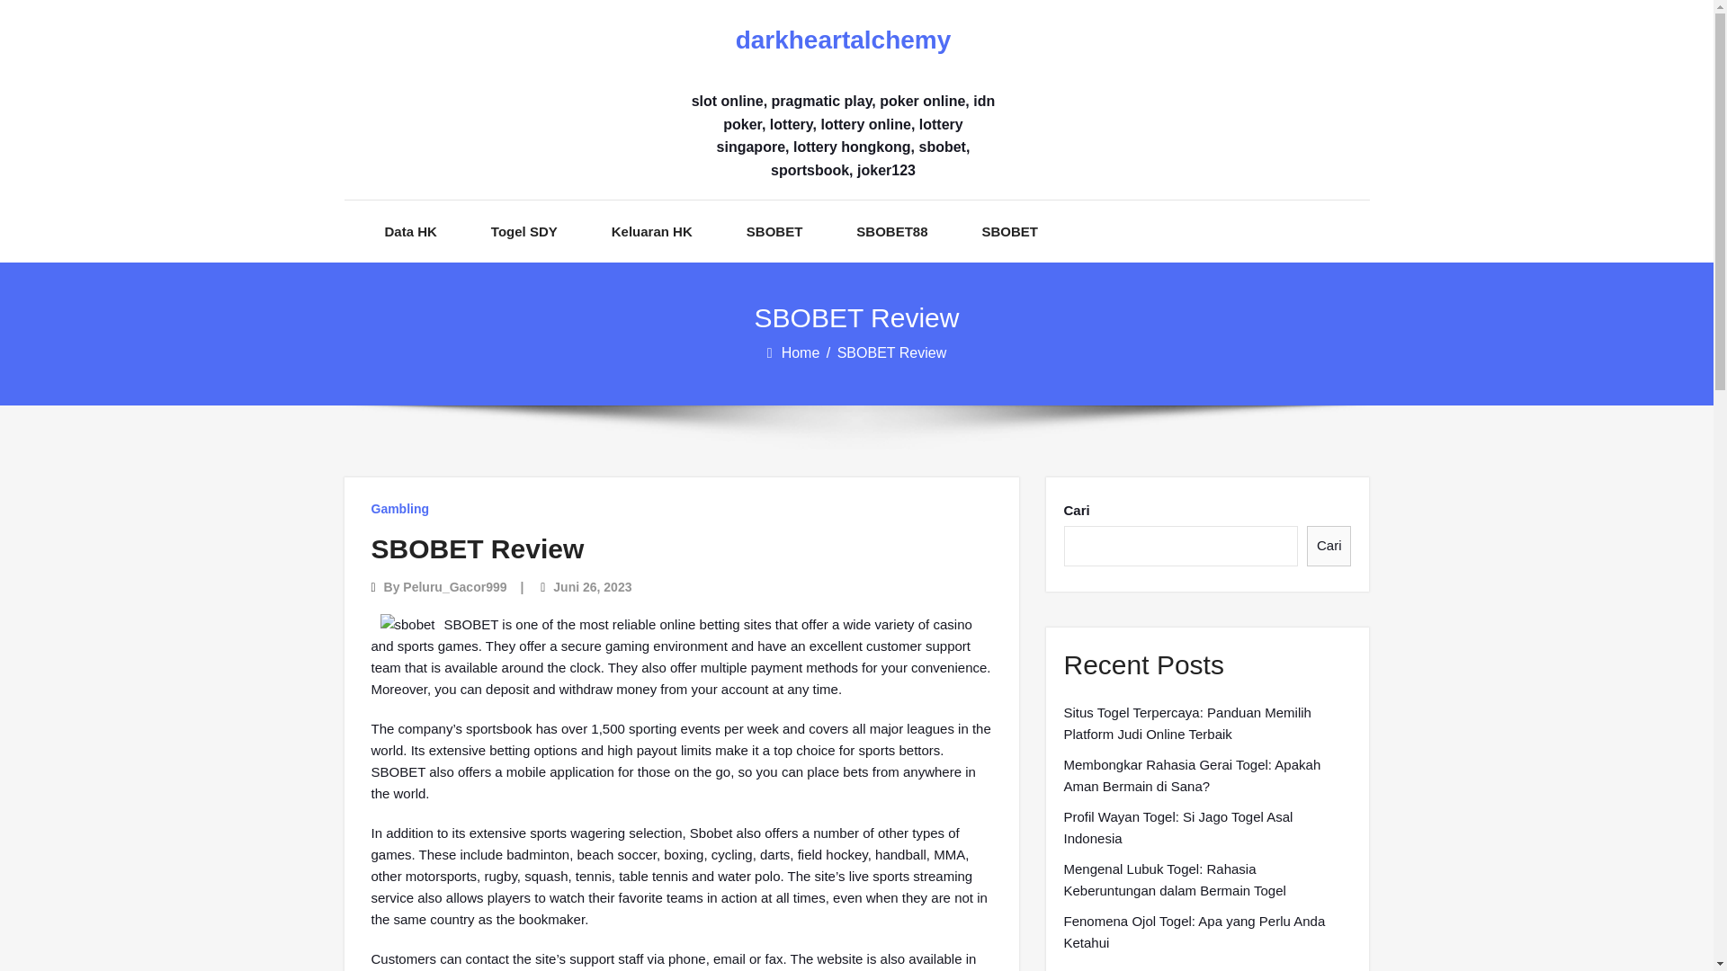  Describe the element at coordinates (1329, 546) in the screenshot. I see `Cari` at that location.